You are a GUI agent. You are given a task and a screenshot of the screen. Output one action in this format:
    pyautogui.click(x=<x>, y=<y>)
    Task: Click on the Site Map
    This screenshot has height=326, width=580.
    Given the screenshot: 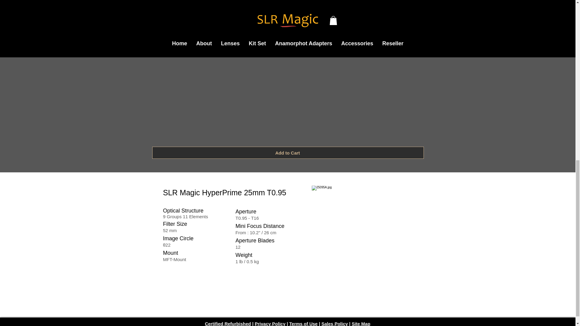 What is the action you would take?
    pyautogui.click(x=361, y=324)
    